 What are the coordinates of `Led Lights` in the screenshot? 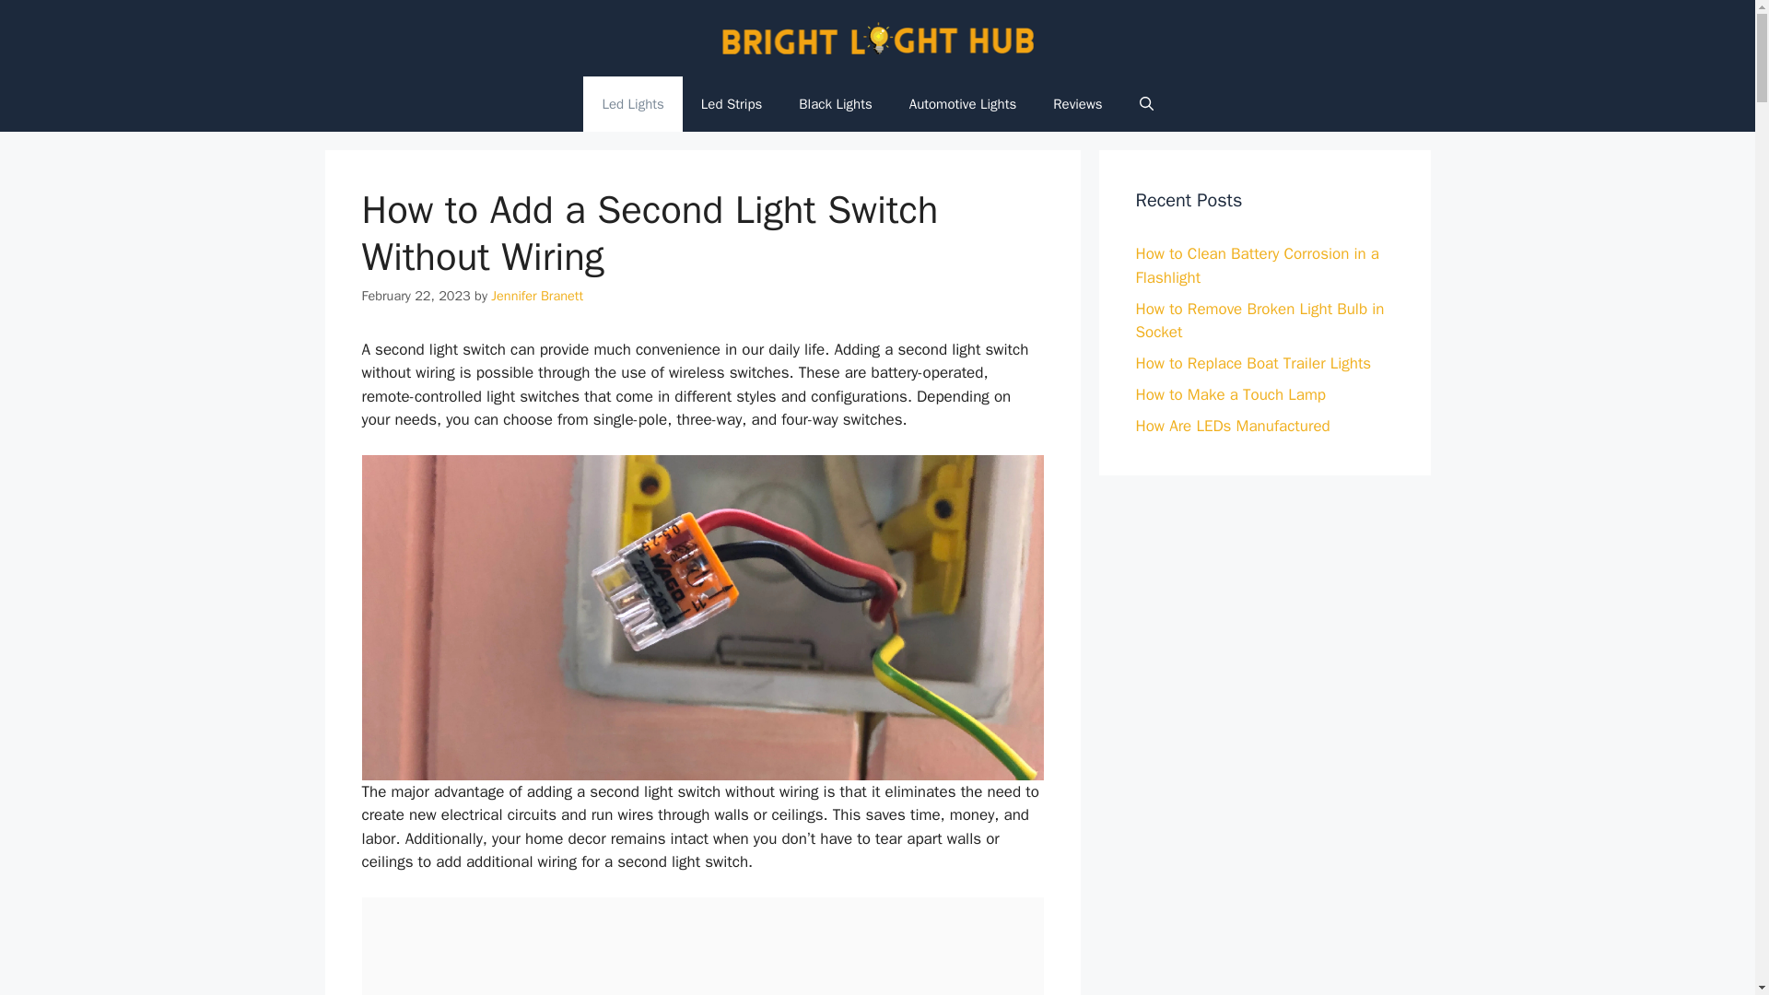 It's located at (632, 103).